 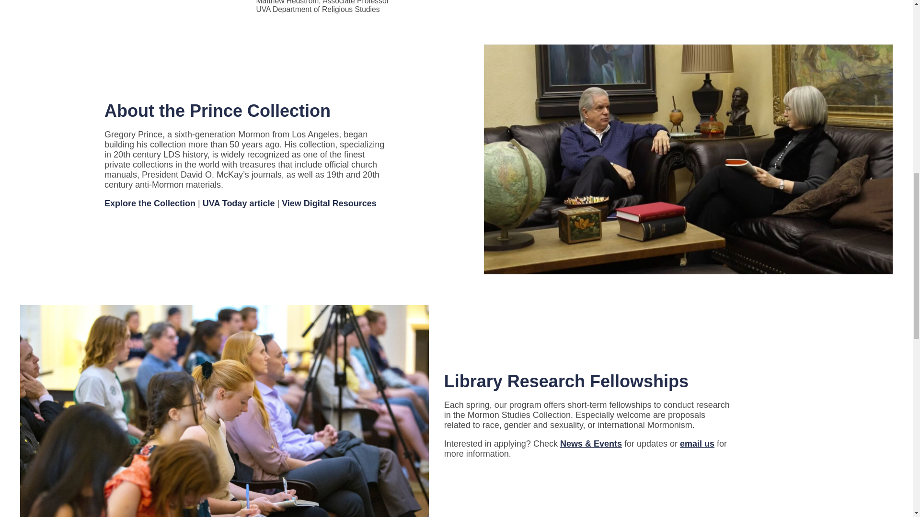 What do you see at coordinates (239, 203) in the screenshot?
I see `UVA Today article` at bounding box center [239, 203].